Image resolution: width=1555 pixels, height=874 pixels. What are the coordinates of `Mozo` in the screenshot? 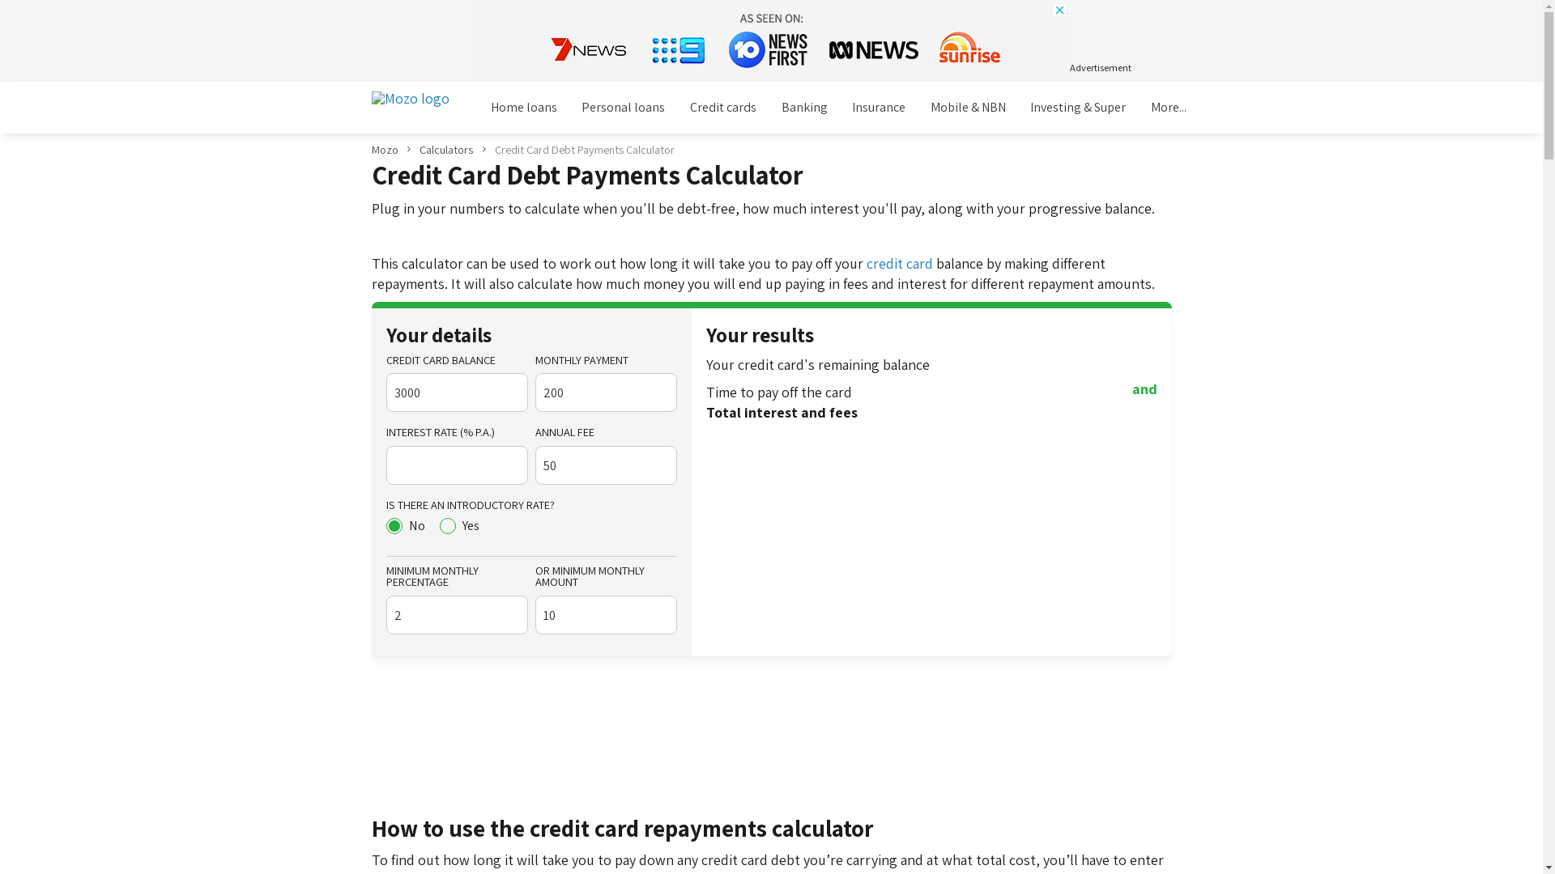 It's located at (384, 150).